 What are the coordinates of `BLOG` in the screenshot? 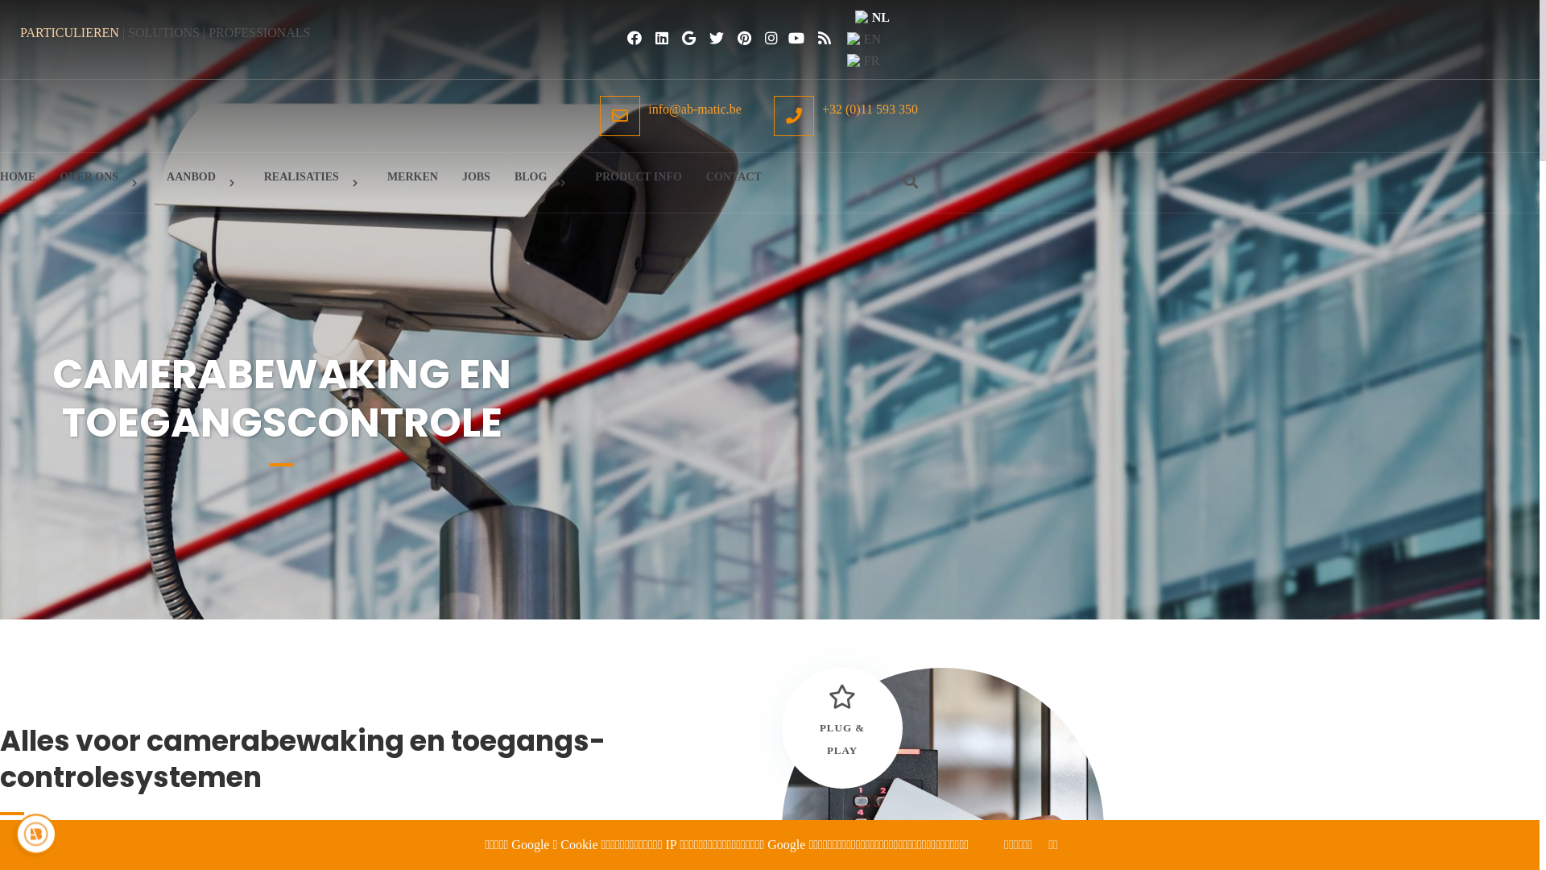 It's located at (543, 183).